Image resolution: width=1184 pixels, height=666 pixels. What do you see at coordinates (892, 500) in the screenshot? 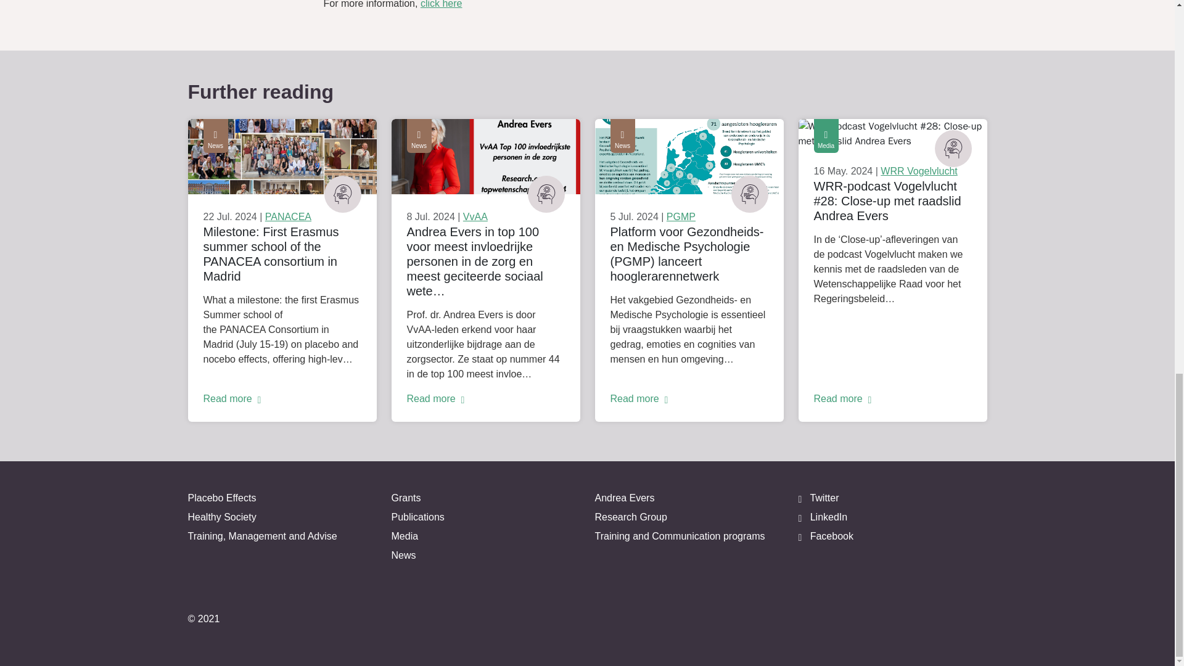
I see `  Twitter` at bounding box center [892, 500].